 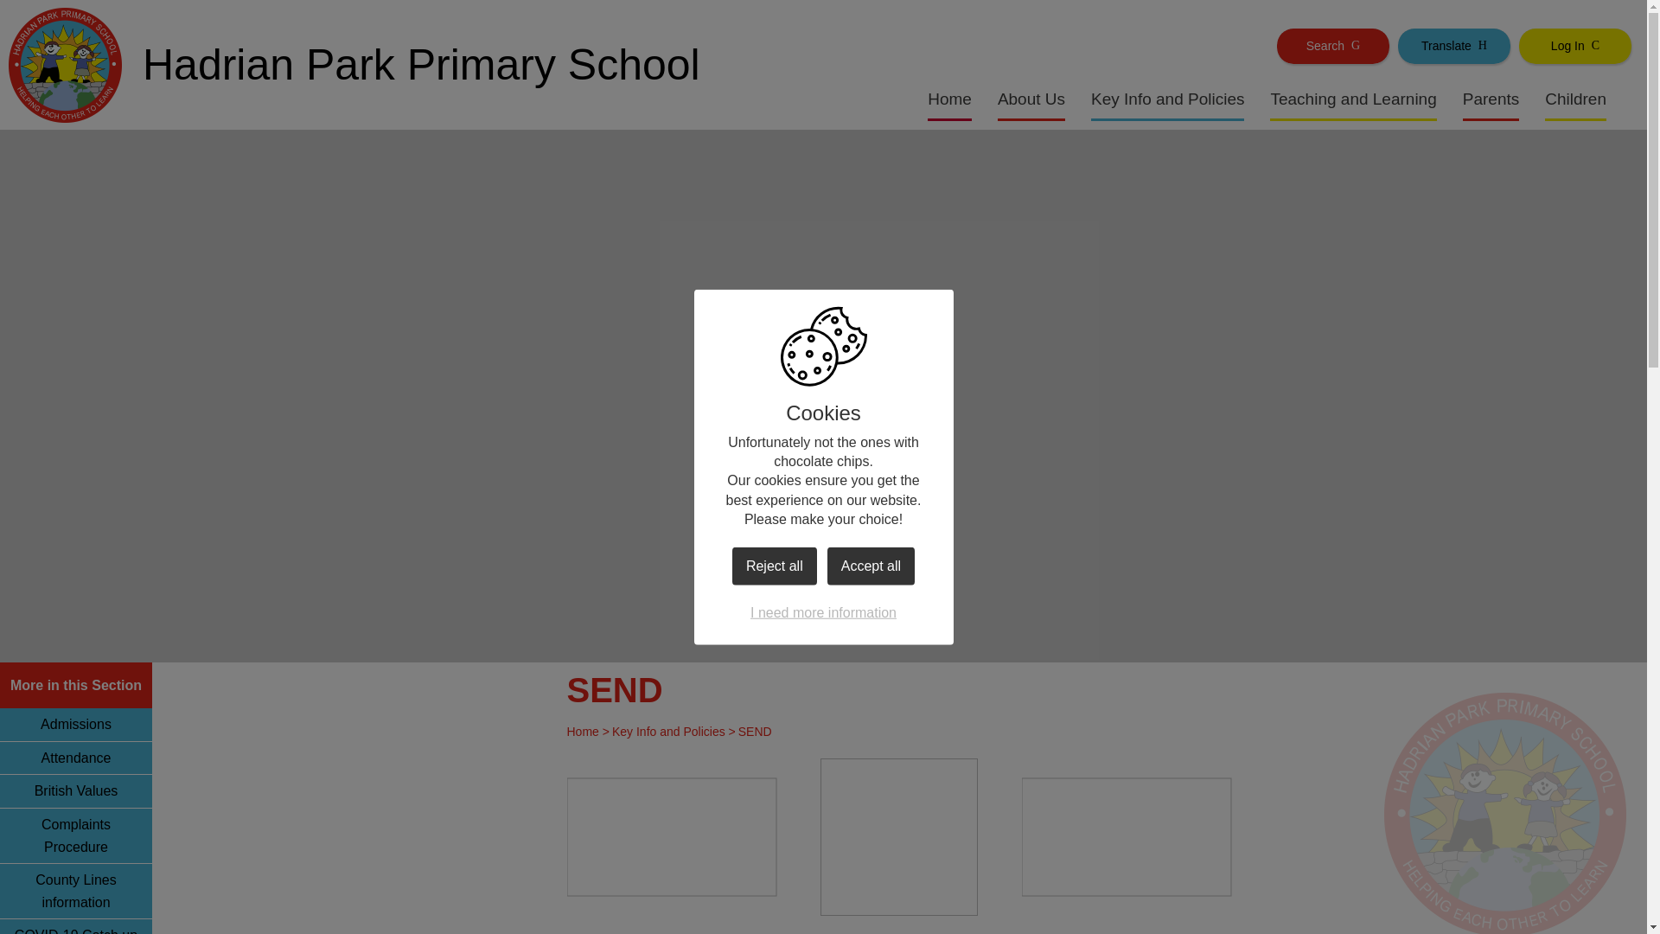 What do you see at coordinates (71, 64) in the screenshot?
I see `Home Page` at bounding box center [71, 64].